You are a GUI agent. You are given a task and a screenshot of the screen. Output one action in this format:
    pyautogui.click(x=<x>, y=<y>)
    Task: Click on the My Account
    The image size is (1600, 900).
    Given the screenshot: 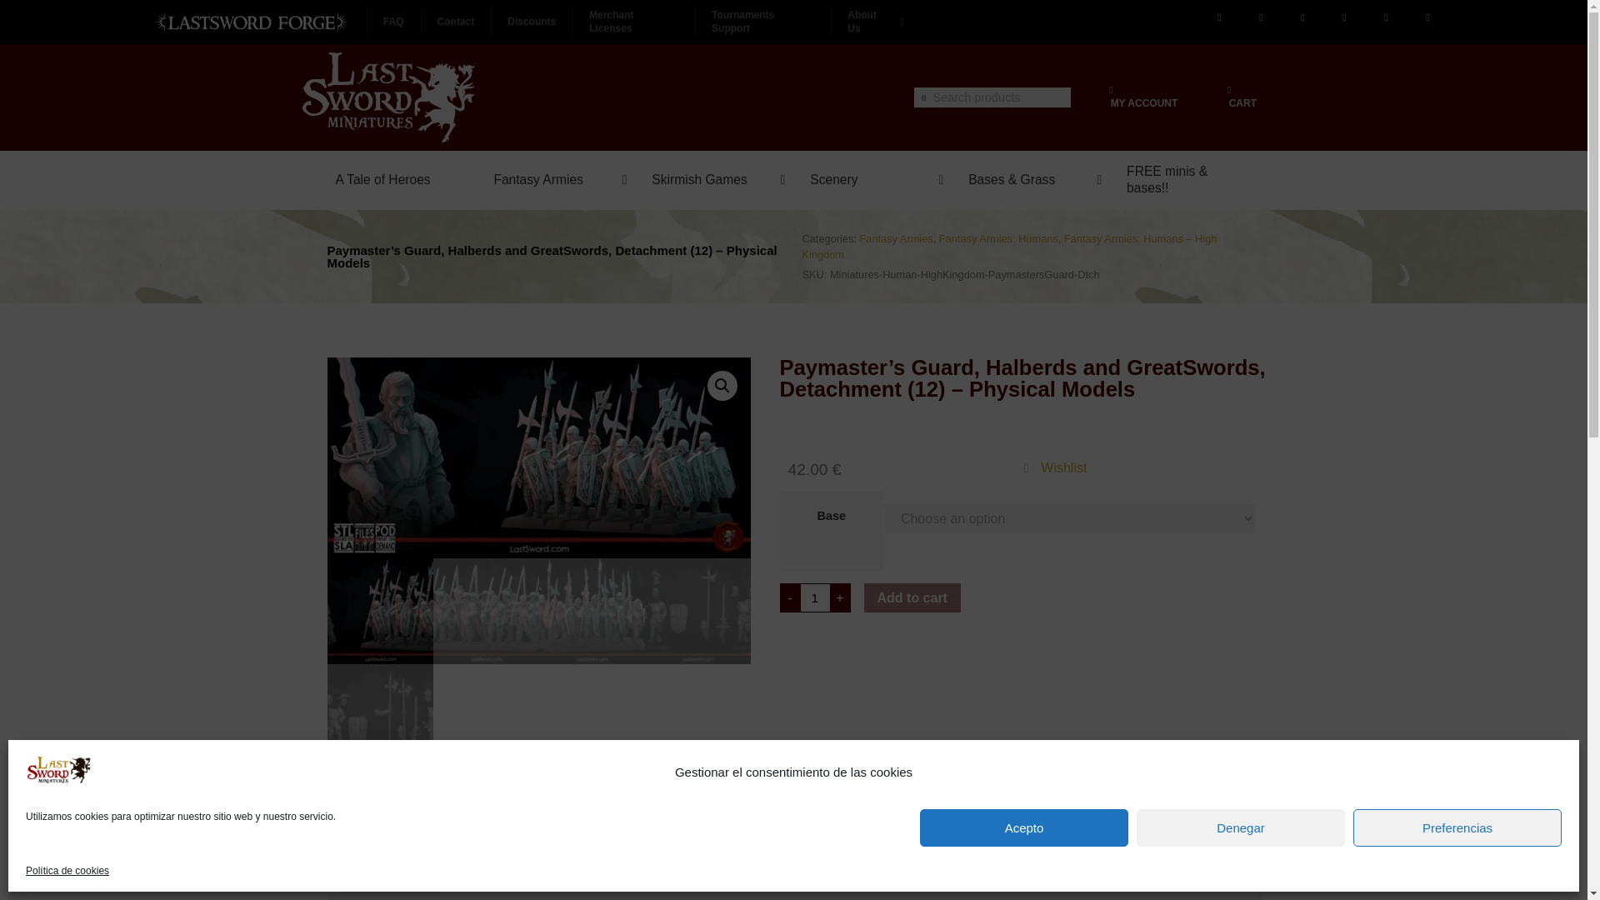 What is the action you would take?
    pyautogui.click(x=814, y=597)
    